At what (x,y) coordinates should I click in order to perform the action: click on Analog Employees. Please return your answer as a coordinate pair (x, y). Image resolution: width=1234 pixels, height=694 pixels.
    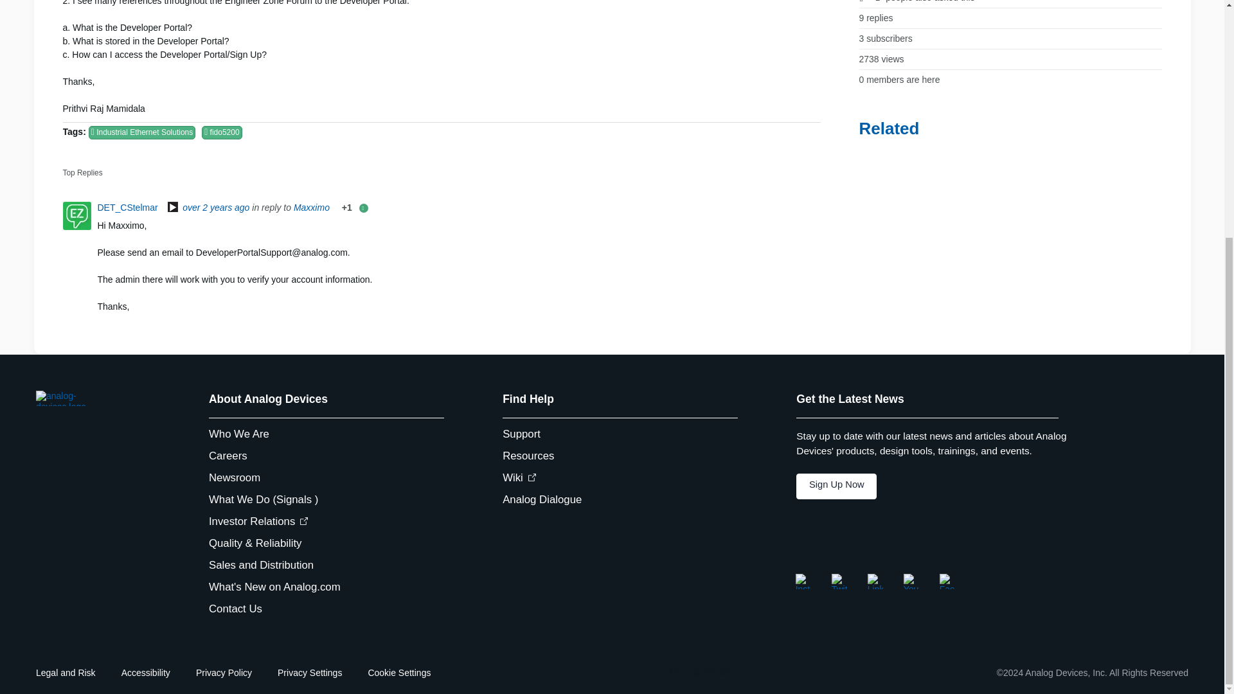
    Looking at the image, I should click on (172, 208).